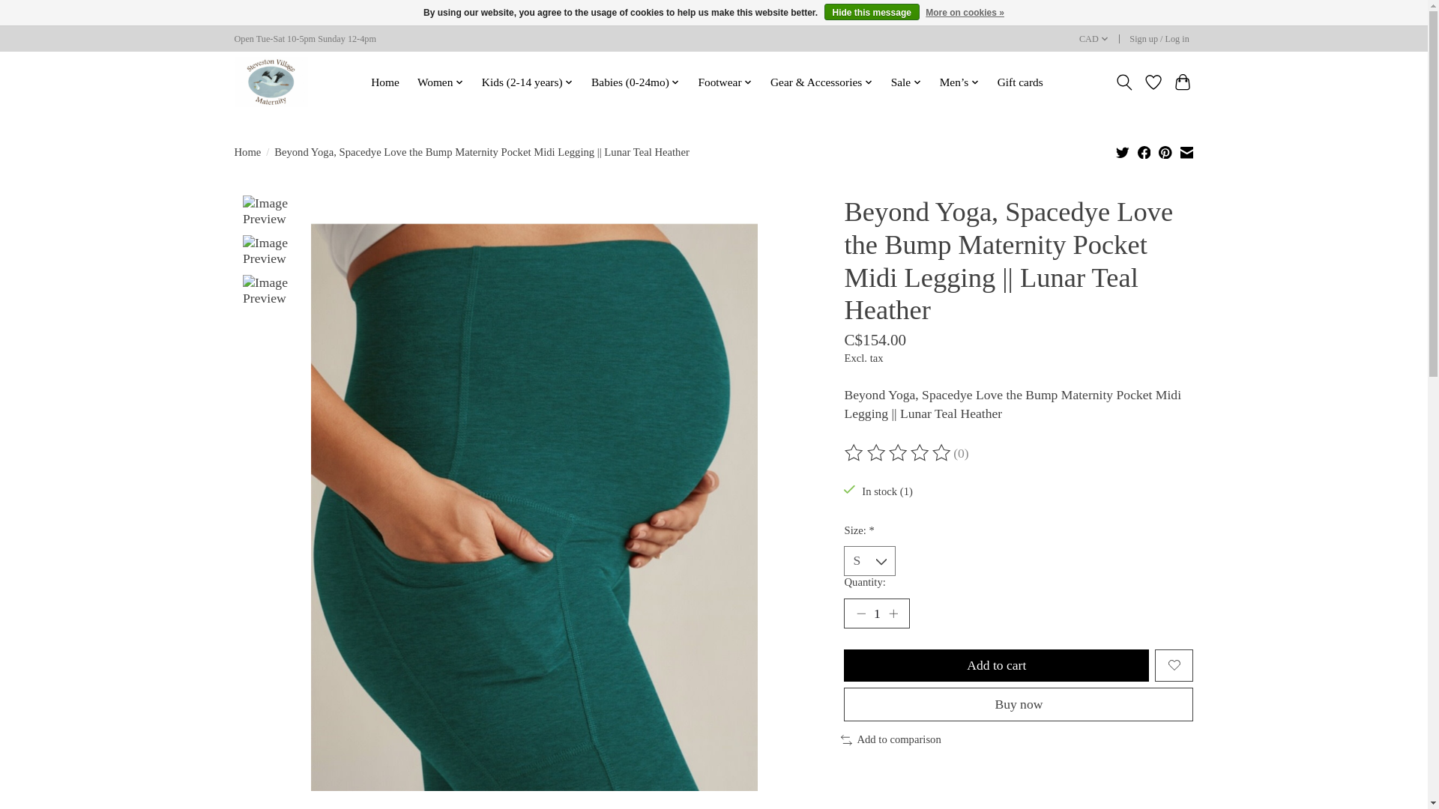  I want to click on Steveston Village Maternity, so click(270, 81).